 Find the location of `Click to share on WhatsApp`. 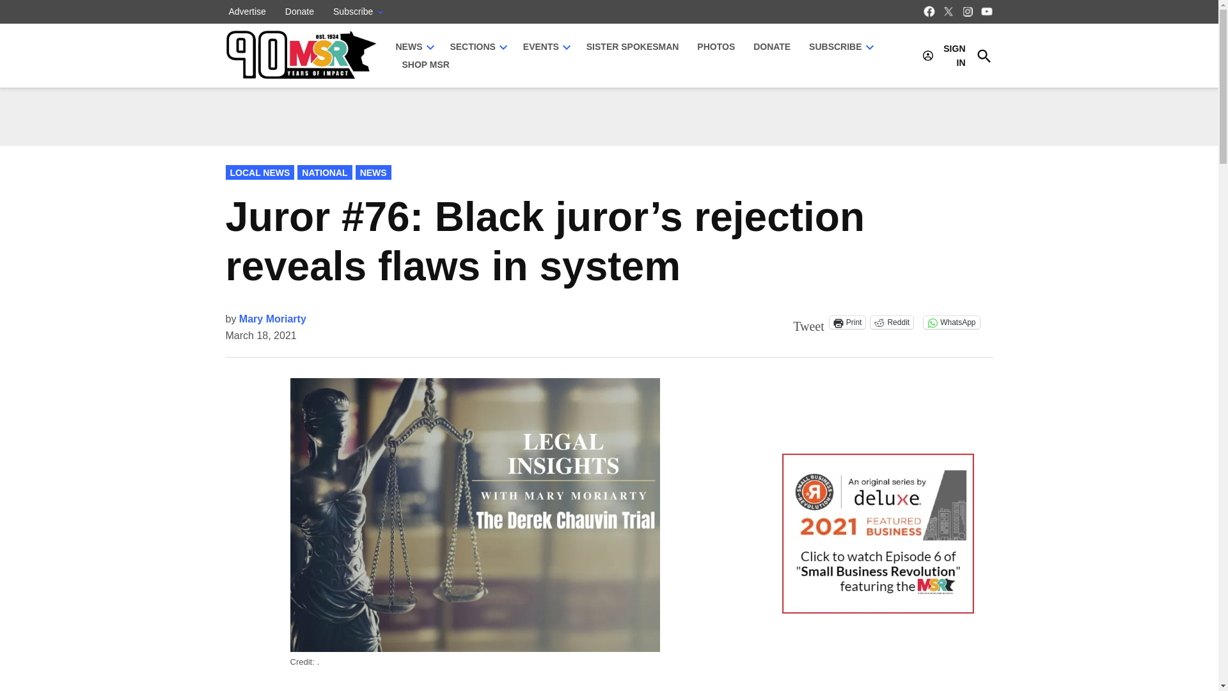

Click to share on WhatsApp is located at coordinates (950, 322).